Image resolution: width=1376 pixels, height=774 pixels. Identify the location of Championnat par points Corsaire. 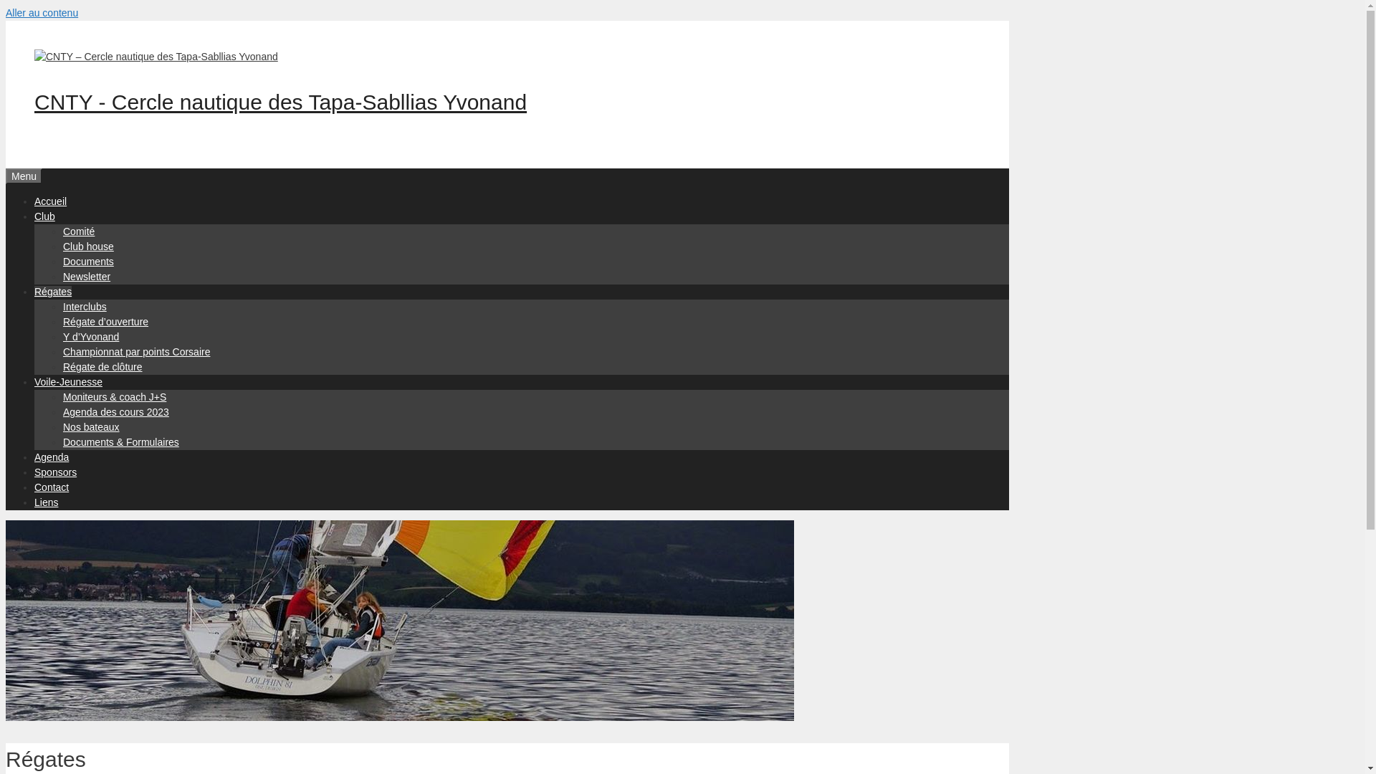
(136, 352).